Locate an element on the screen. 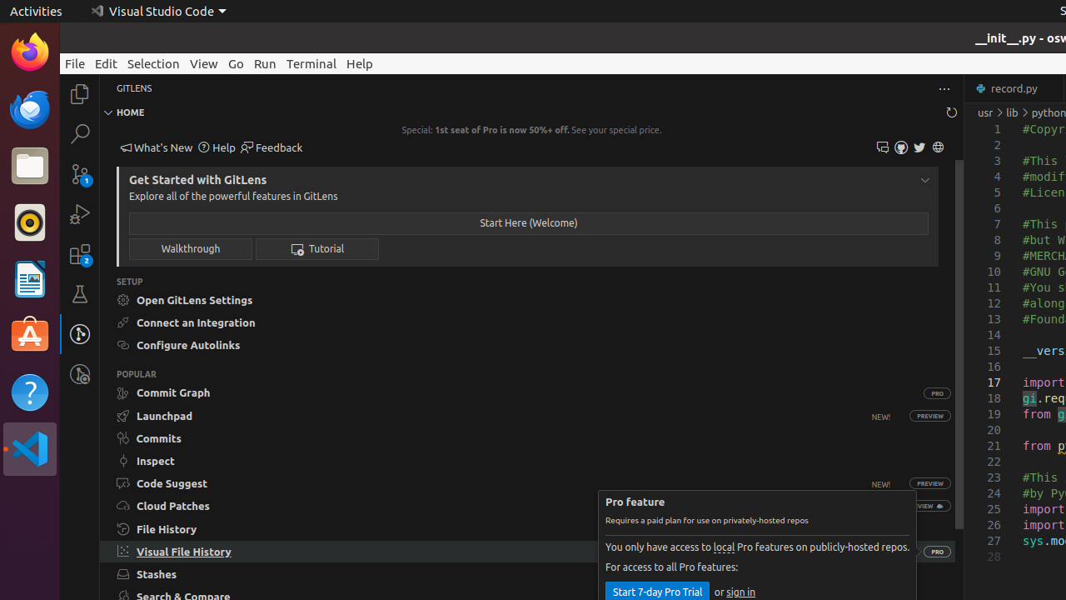  Selection is located at coordinates (153, 63).